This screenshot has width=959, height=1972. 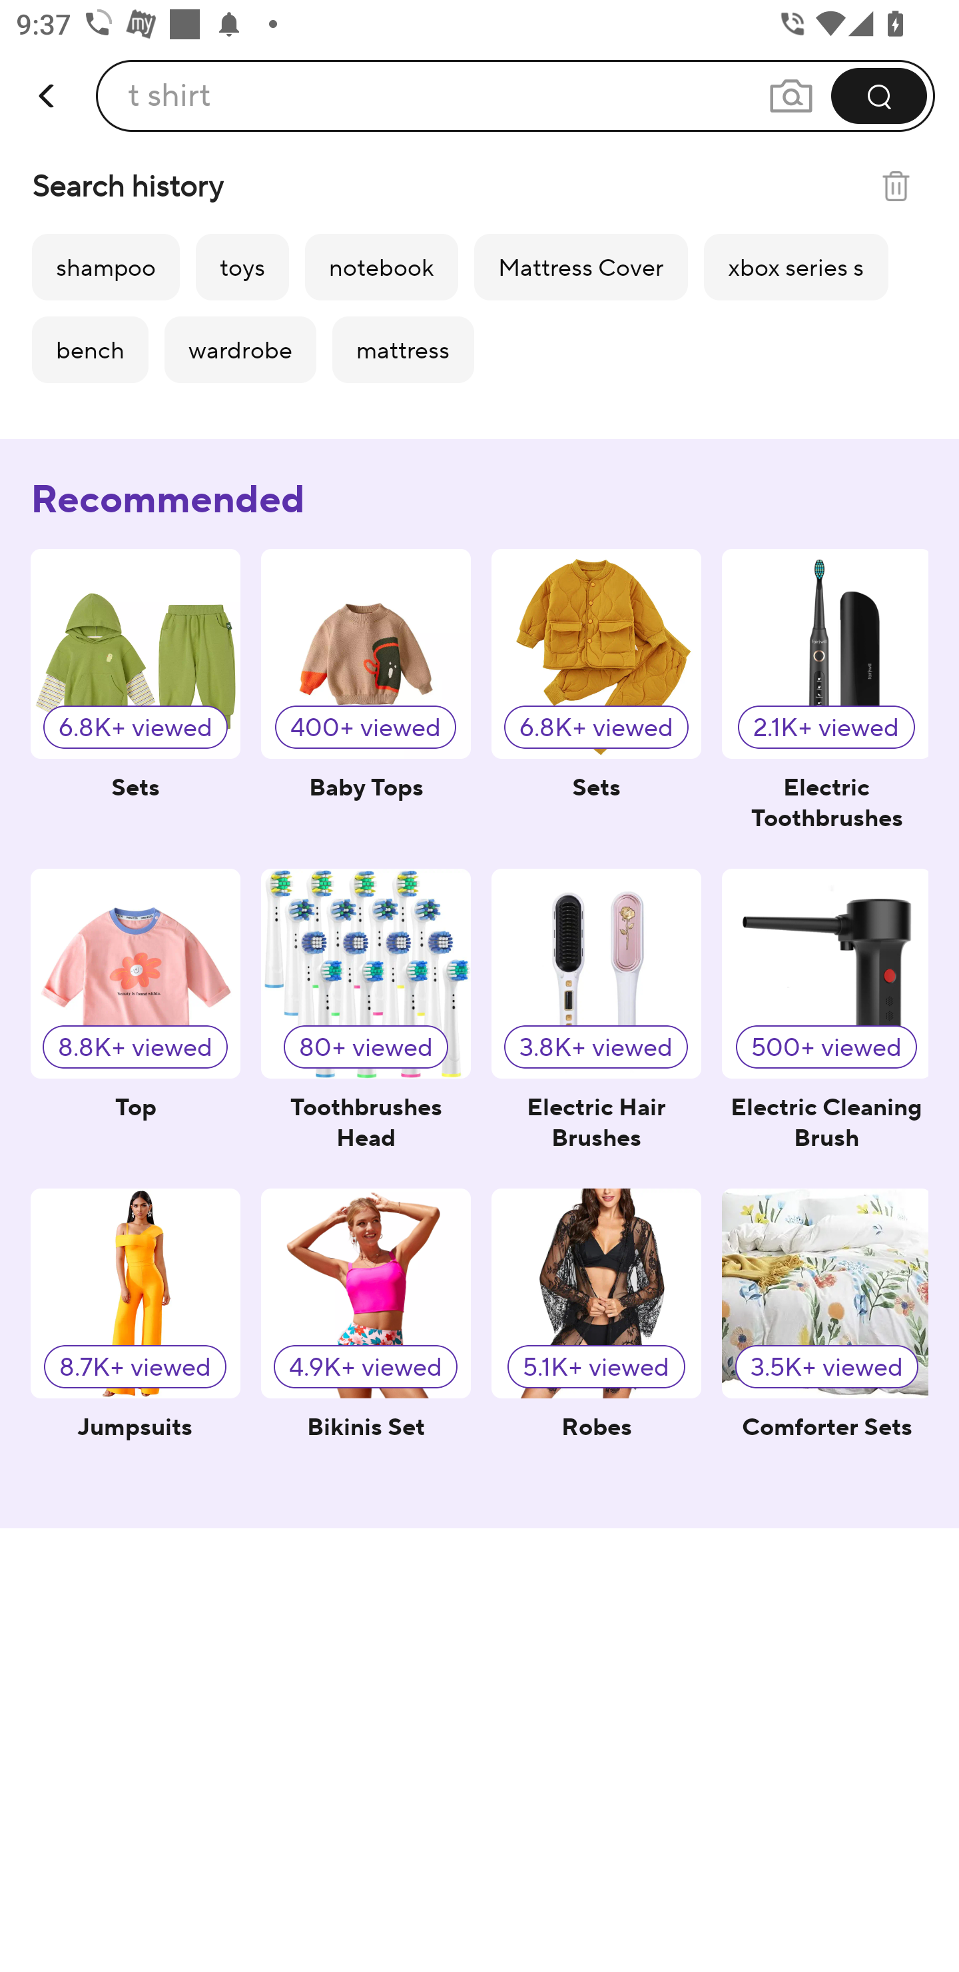 I want to click on mattress, so click(x=403, y=349).